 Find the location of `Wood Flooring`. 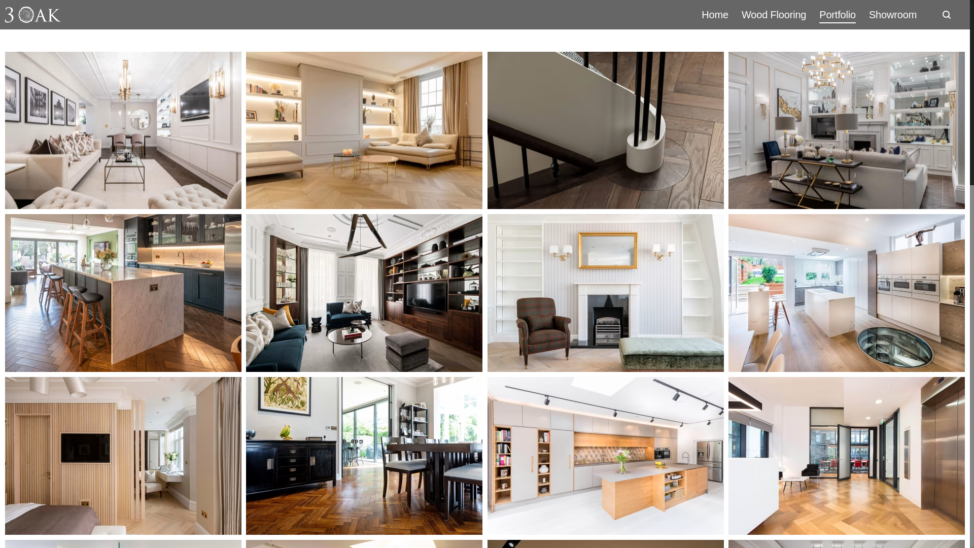

Wood Flooring is located at coordinates (774, 14).